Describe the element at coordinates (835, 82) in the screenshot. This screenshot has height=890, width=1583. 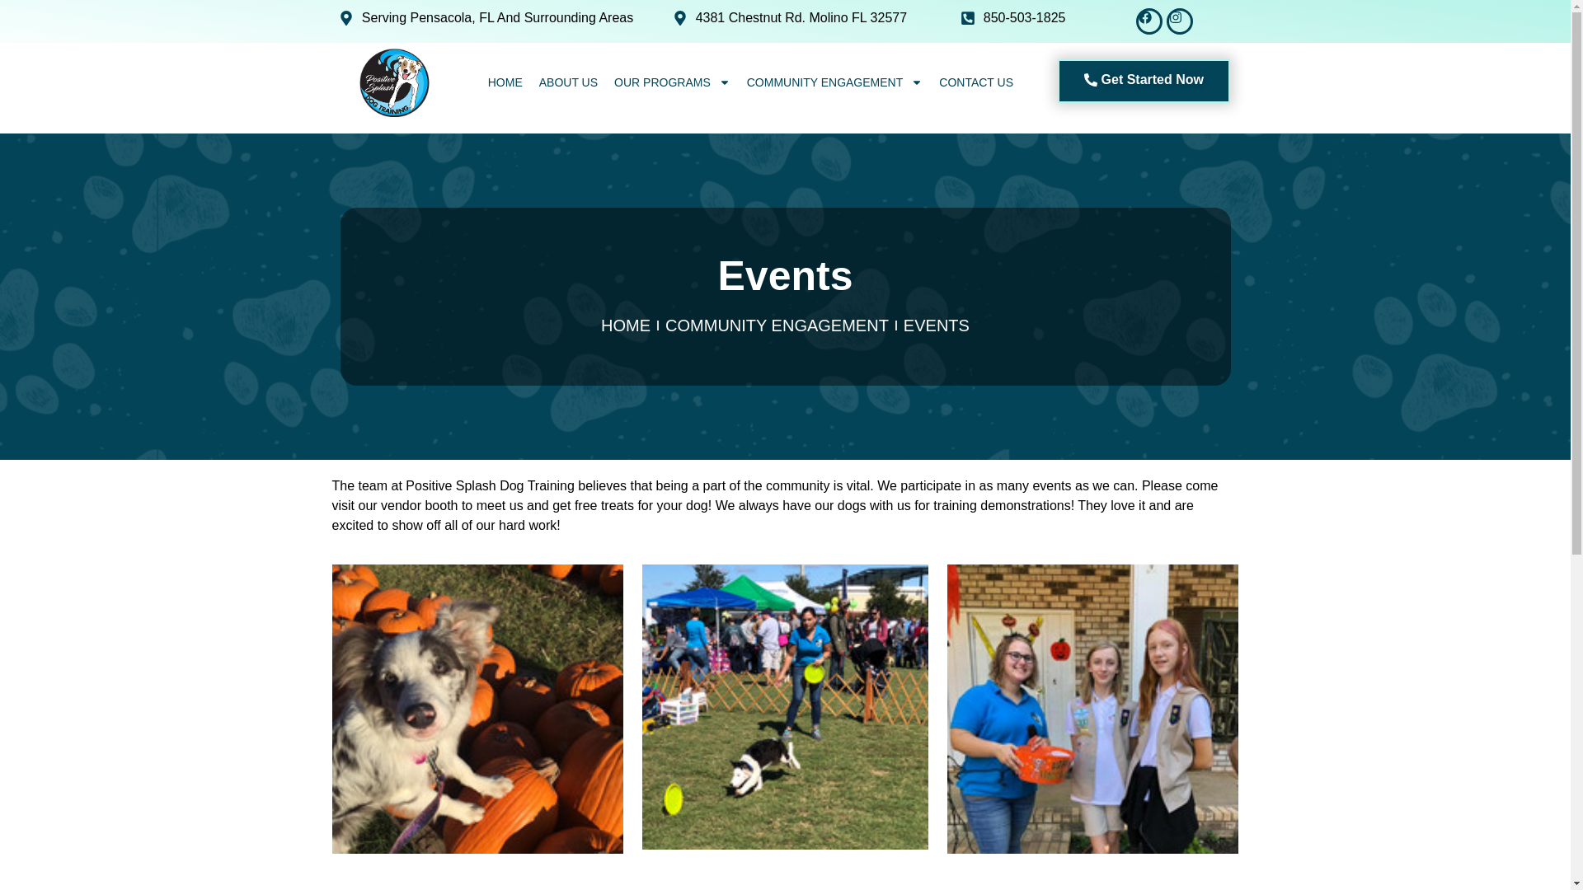
I see `COMMUNITY ENGAGEMENT` at that location.